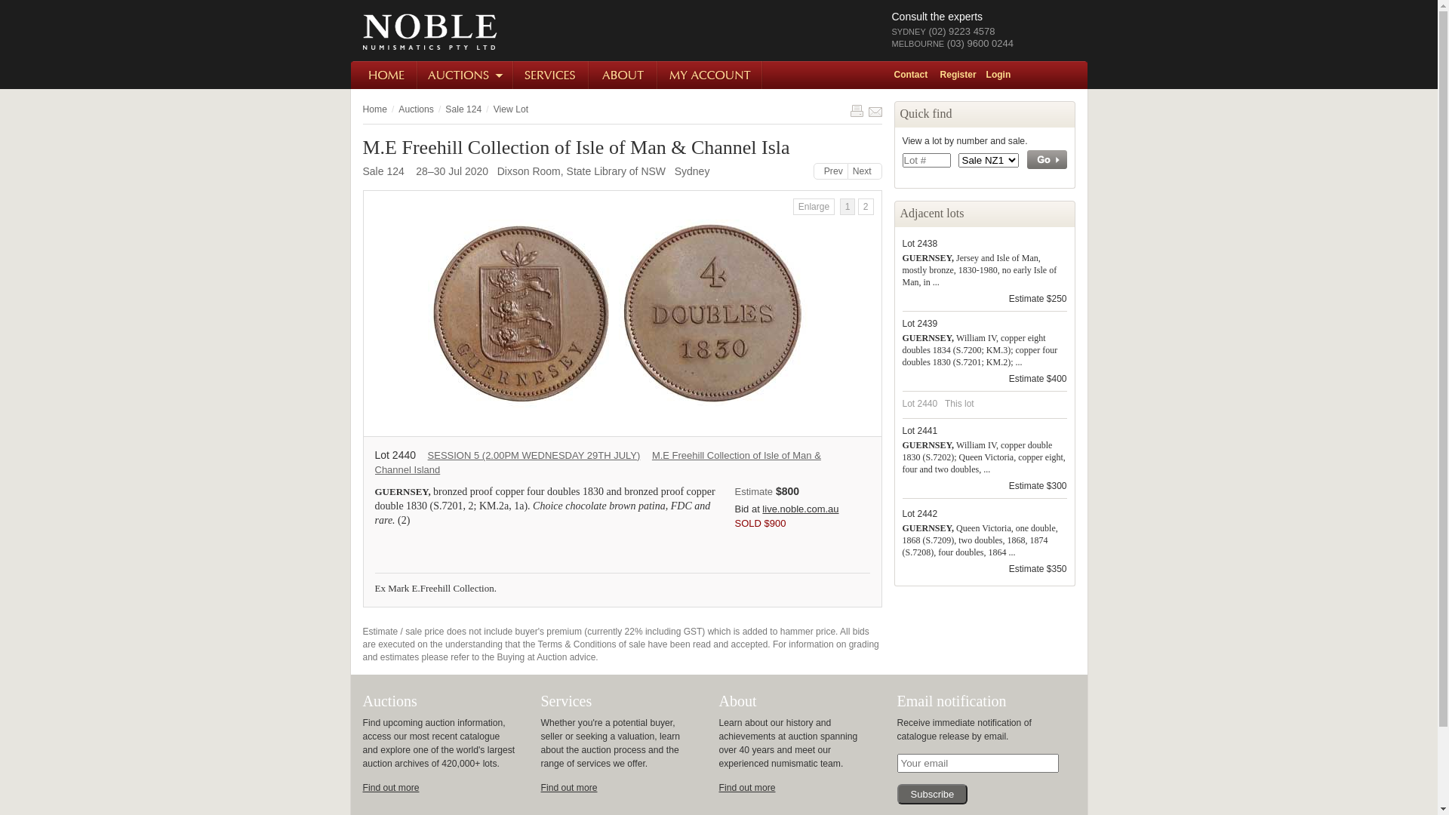  What do you see at coordinates (534, 456) in the screenshot?
I see `SESSION 5 (2.00PM WEDNESDAY 29TH JULY)` at bounding box center [534, 456].